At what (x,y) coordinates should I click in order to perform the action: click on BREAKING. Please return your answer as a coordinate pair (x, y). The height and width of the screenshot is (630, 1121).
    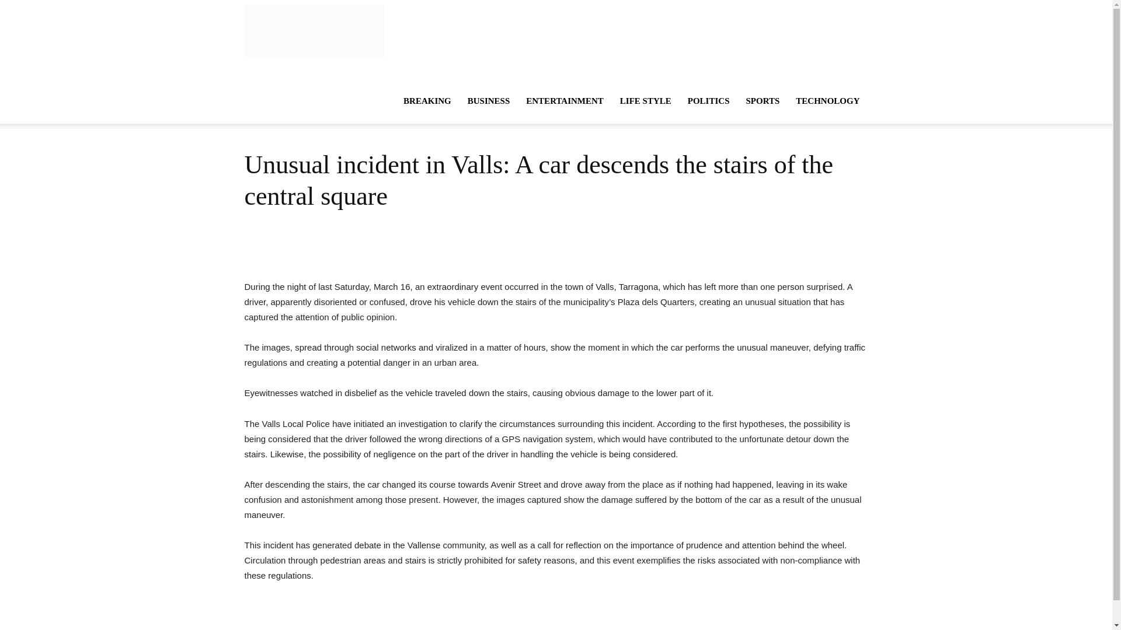
    Looking at the image, I should click on (427, 100).